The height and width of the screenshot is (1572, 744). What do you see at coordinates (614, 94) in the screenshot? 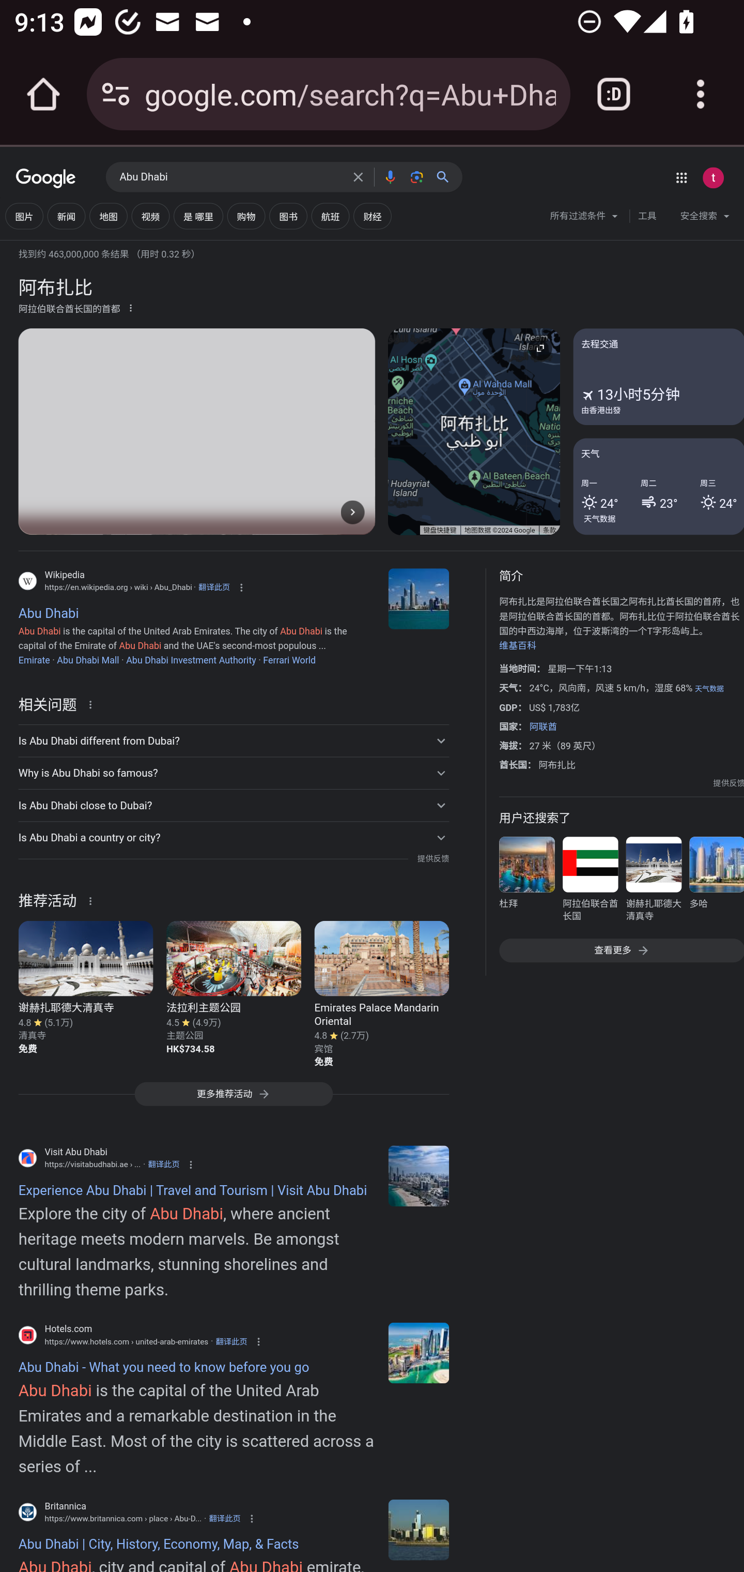
I see `Switch or close tabs` at bounding box center [614, 94].